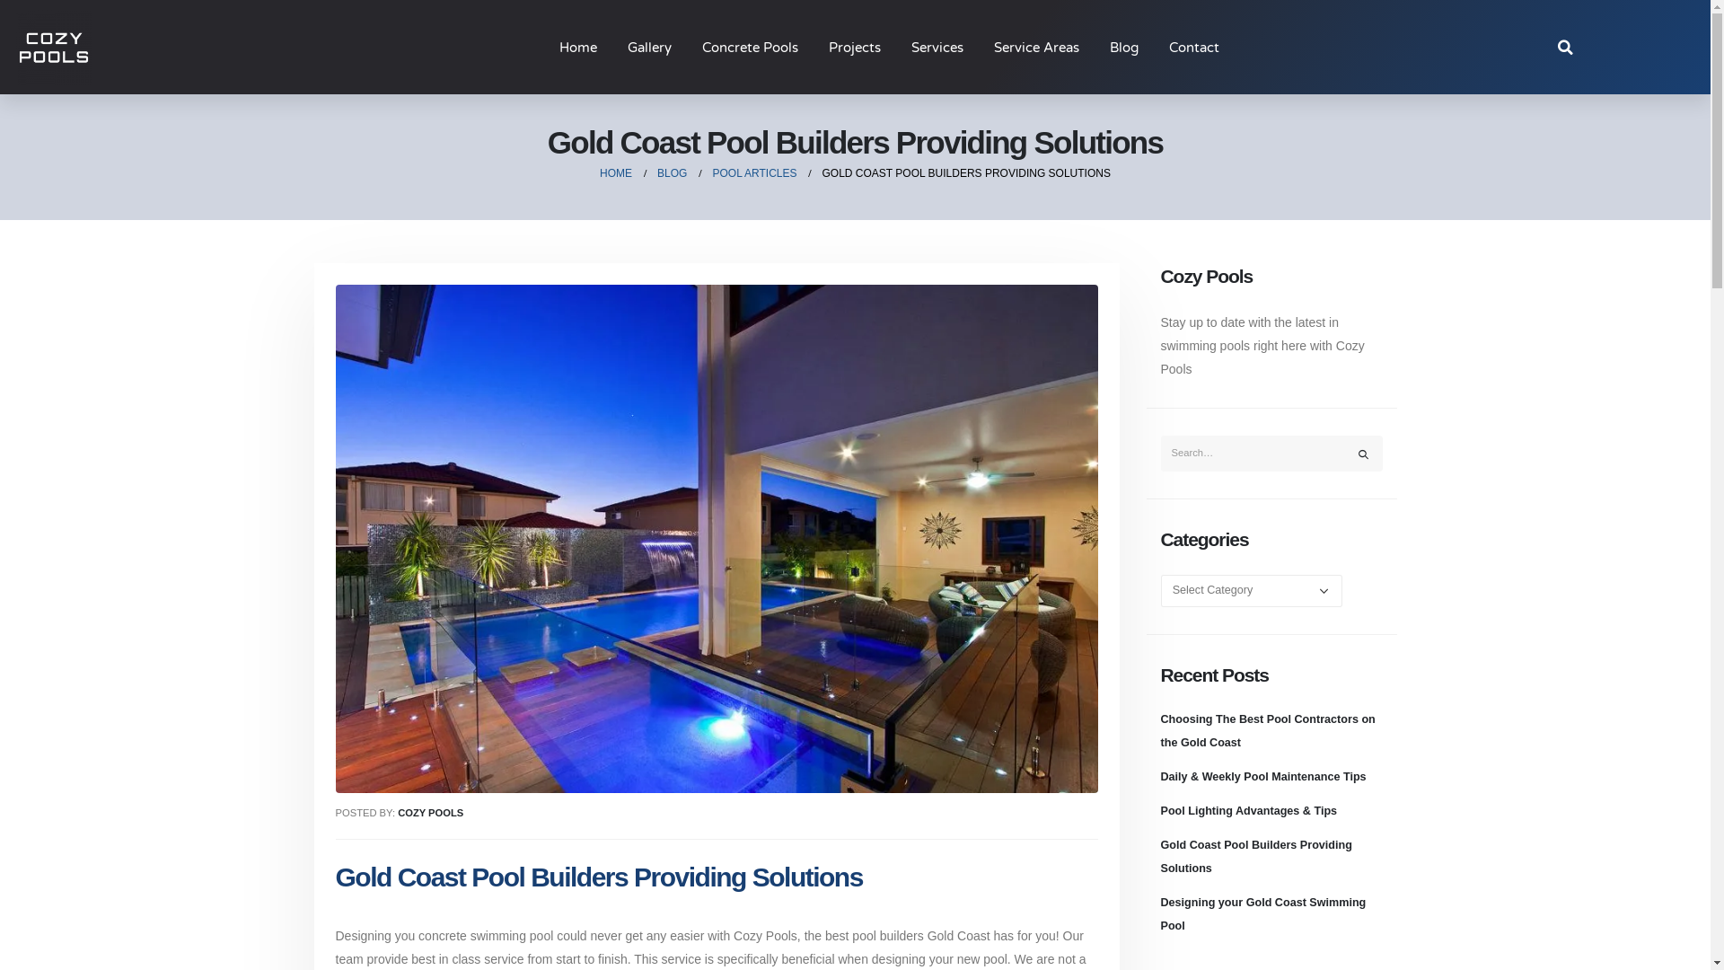  What do you see at coordinates (1124, 48) in the screenshot?
I see `Blog` at bounding box center [1124, 48].